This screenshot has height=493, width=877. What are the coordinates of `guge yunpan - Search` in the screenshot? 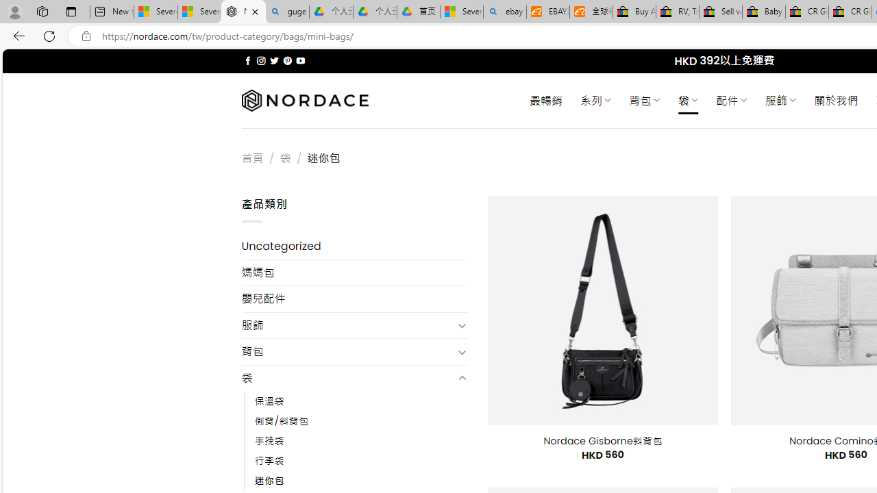 It's located at (286, 12).